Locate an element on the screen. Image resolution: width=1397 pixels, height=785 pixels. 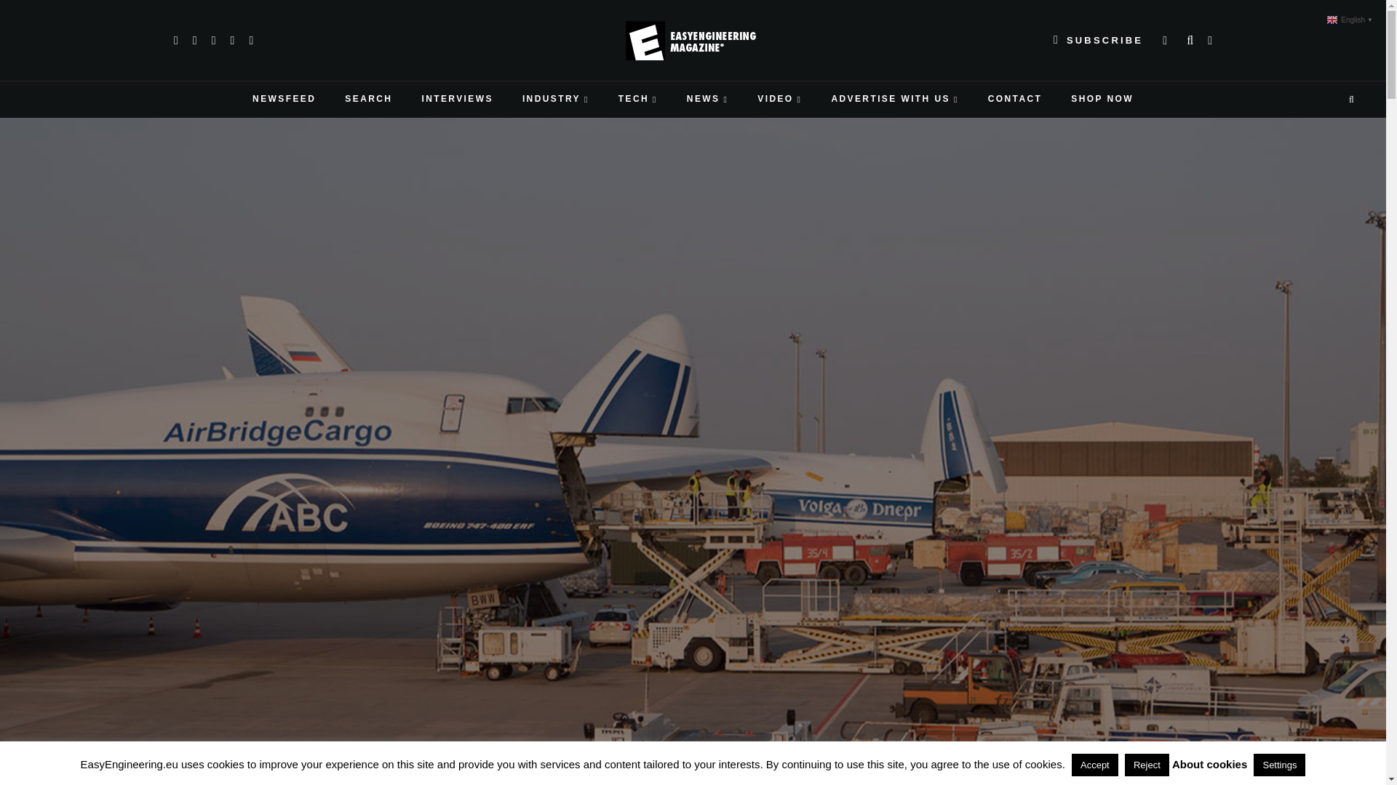
SEARCH is located at coordinates (368, 100).